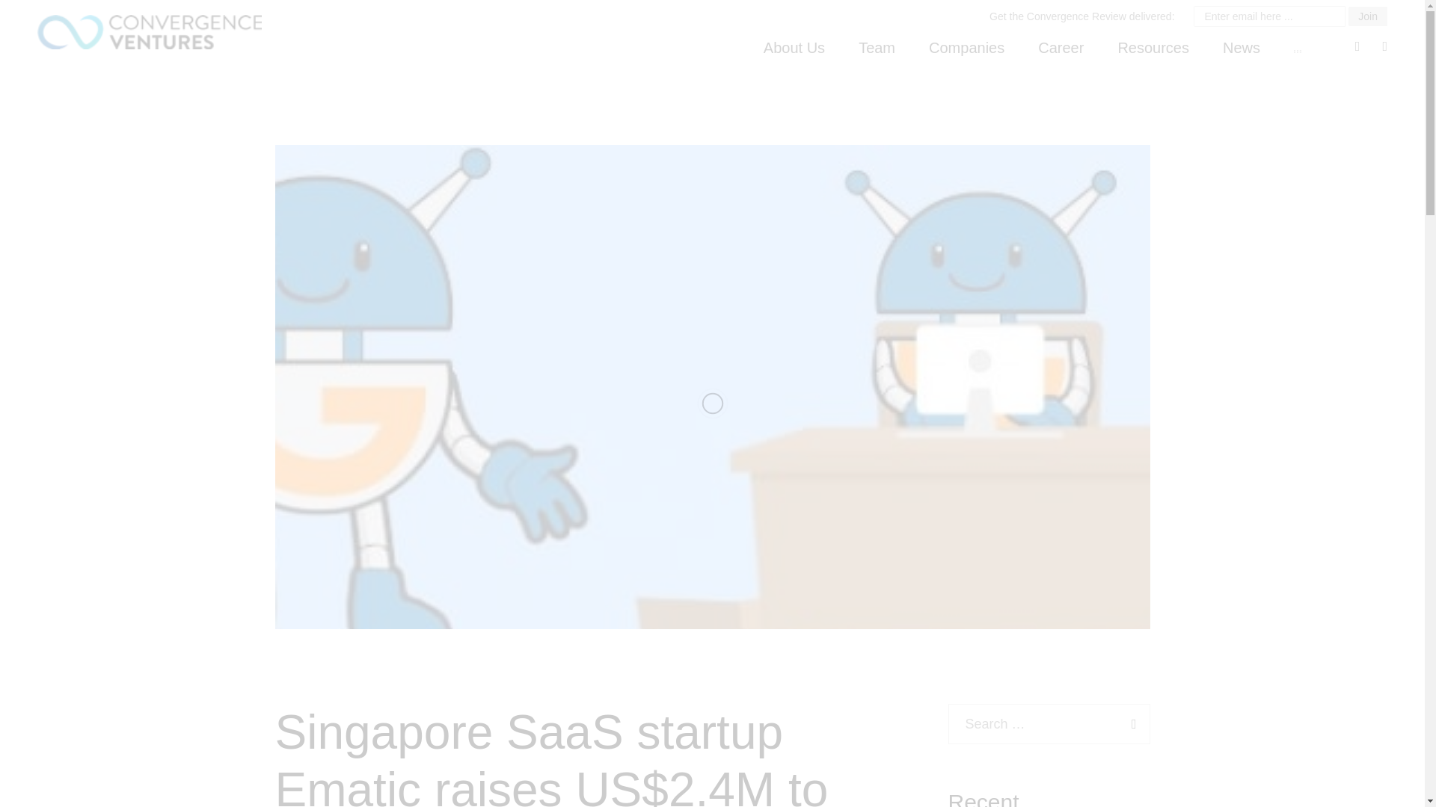  What do you see at coordinates (1153, 48) in the screenshot?
I see `Resources` at bounding box center [1153, 48].